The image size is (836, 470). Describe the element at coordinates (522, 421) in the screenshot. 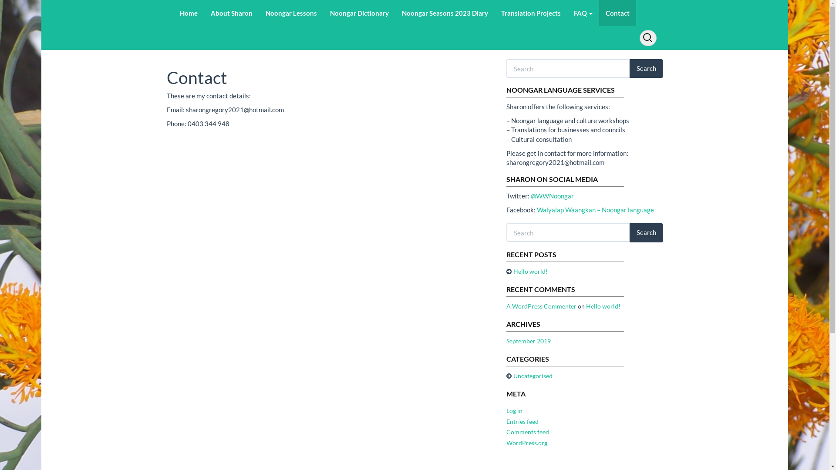

I see `Entries feed` at that location.